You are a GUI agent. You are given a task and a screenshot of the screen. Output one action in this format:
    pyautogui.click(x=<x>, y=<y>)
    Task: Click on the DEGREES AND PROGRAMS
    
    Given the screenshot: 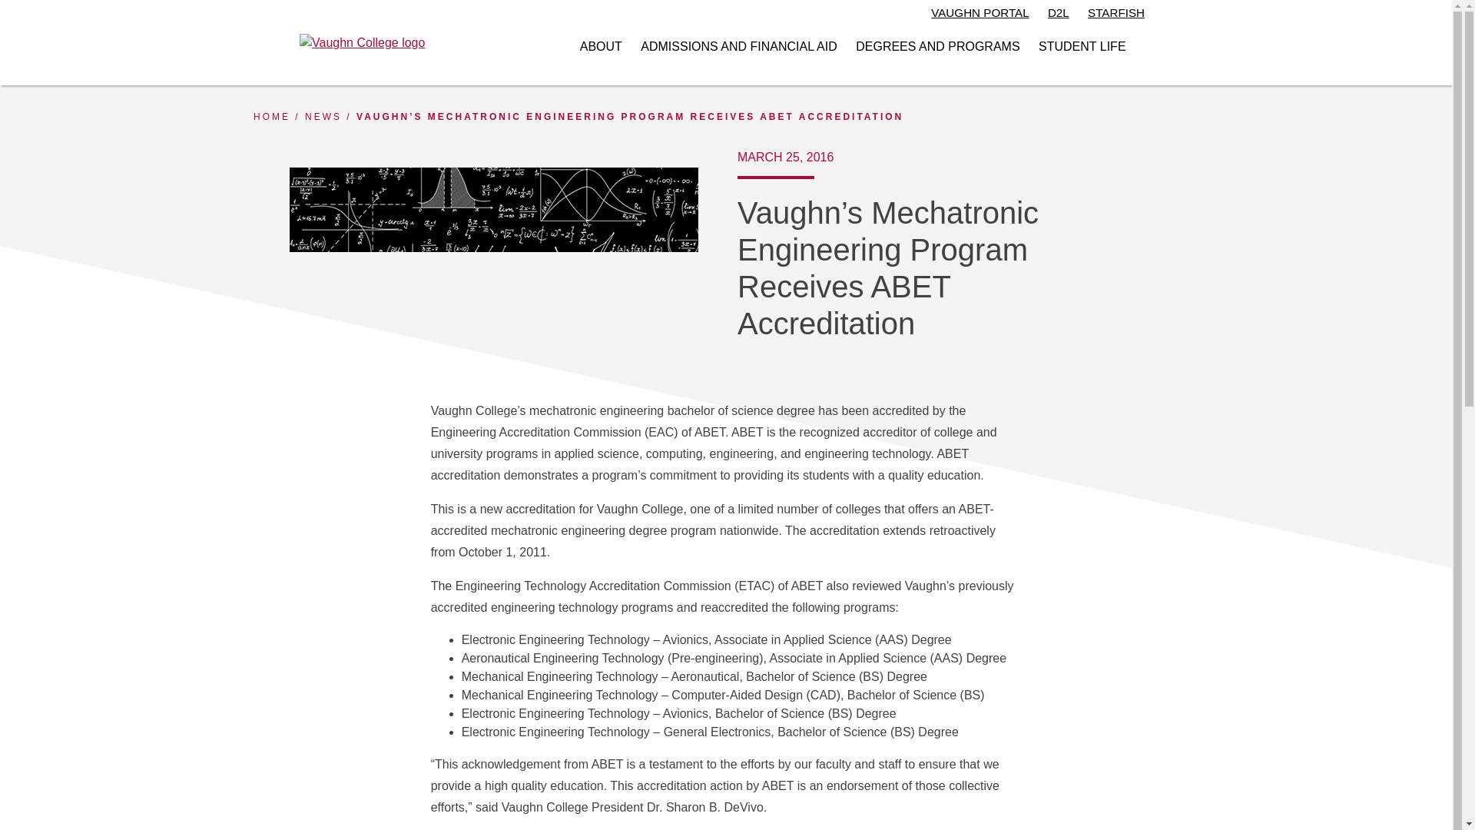 What is the action you would take?
    pyautogui.click(x=937, y=46)
    